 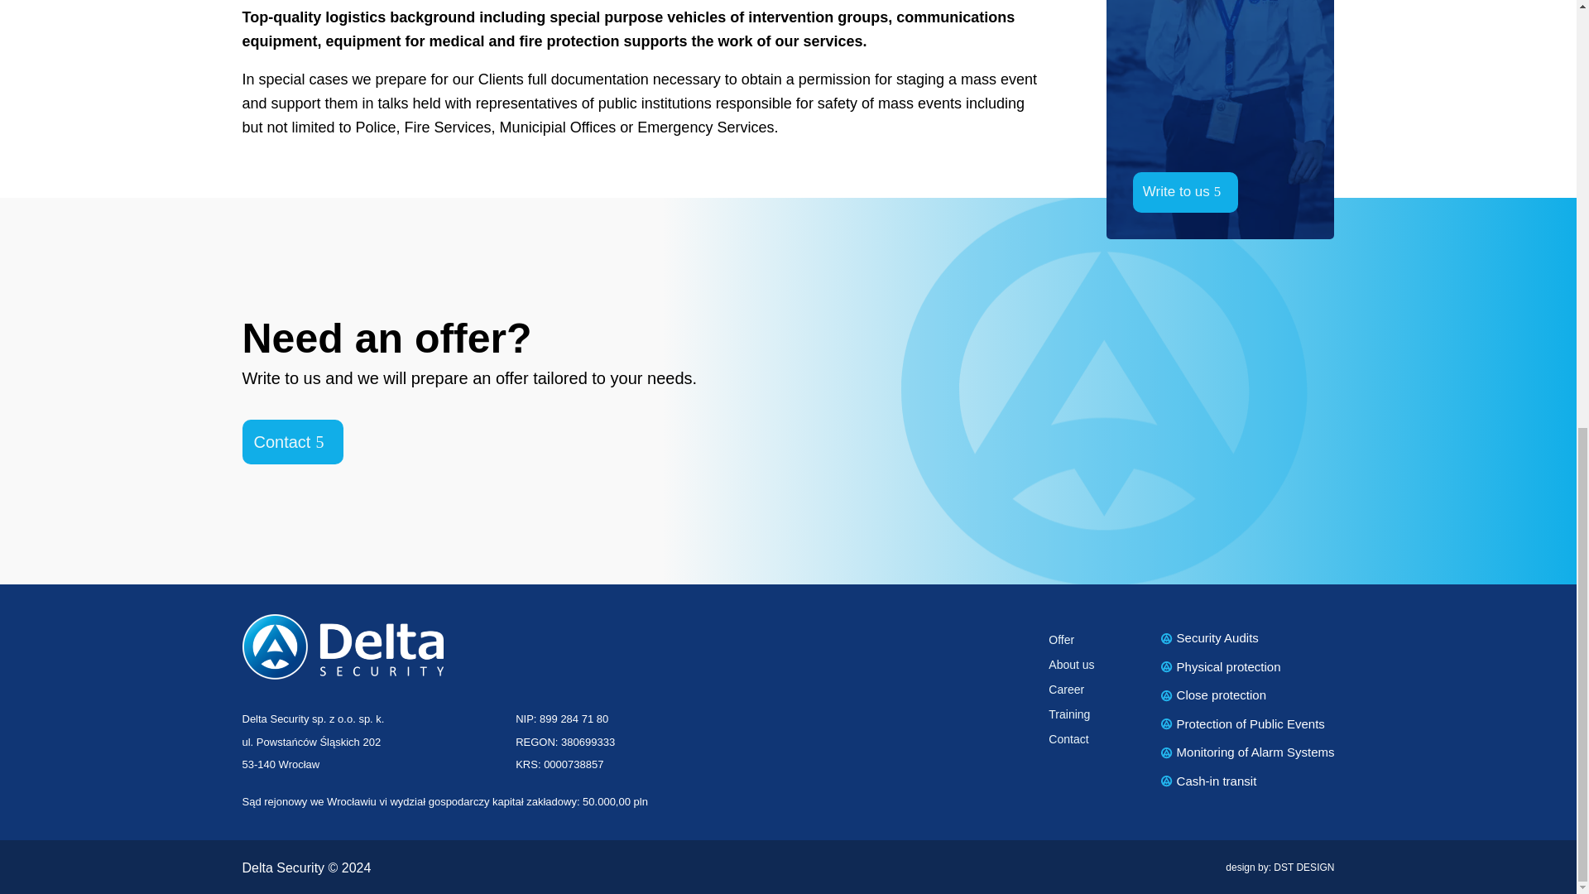 What do you see at coordinates (342, 646) in the screenshot?
I see `logo` at bounding box center [342, 646].